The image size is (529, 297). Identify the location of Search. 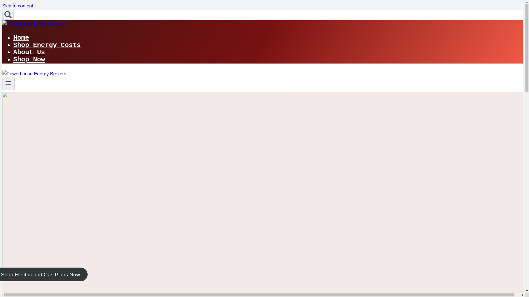
(8, 14).